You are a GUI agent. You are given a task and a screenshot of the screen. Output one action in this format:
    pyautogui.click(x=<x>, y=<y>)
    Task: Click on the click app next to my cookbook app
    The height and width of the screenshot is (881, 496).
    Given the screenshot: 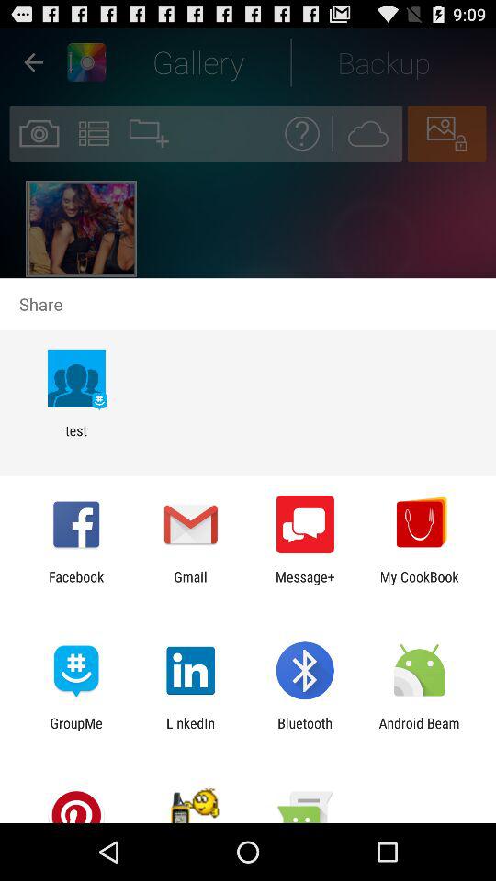 What is the action you would take?
    pyautogui.click(x=305, y=585)
    